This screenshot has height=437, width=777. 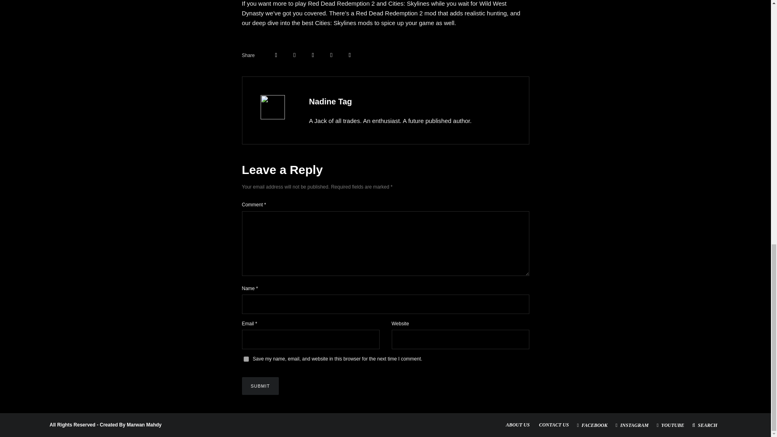 I want to click on SEARCH, so click(x=705, y=425).